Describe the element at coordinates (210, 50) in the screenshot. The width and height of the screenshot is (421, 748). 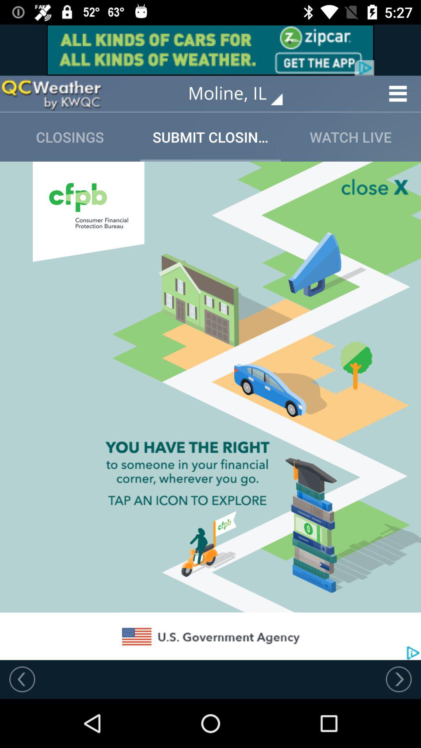
I see `advertising` at that location.